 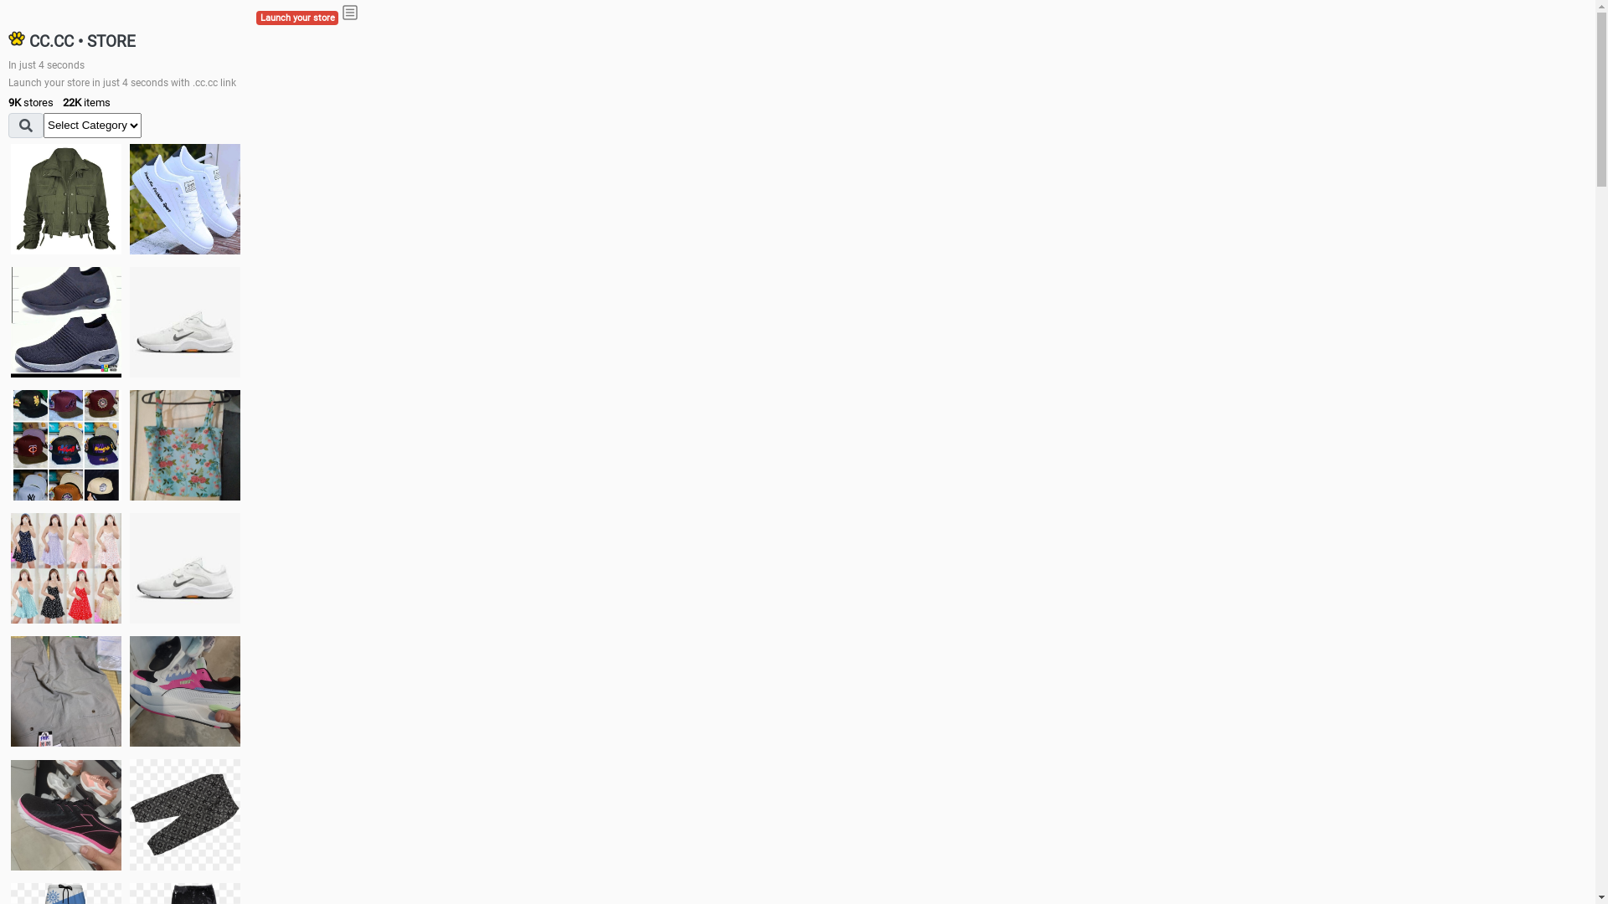 I want to click on Shoes, so click(x=185, y=568).